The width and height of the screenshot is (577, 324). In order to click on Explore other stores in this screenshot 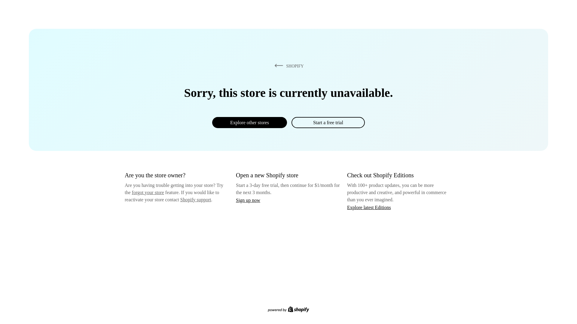, I will do `click(249, 122)`.